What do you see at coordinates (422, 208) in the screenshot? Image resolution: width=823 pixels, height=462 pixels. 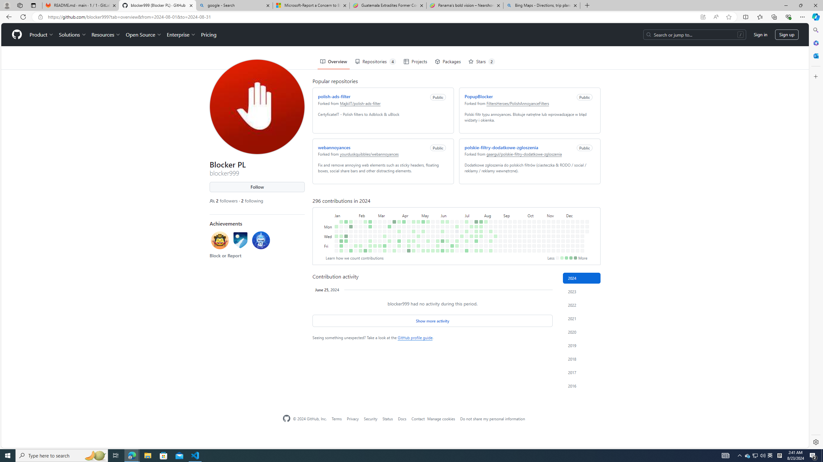 I see `1 contribution on May 7th.` at bounding box center [422, 208].